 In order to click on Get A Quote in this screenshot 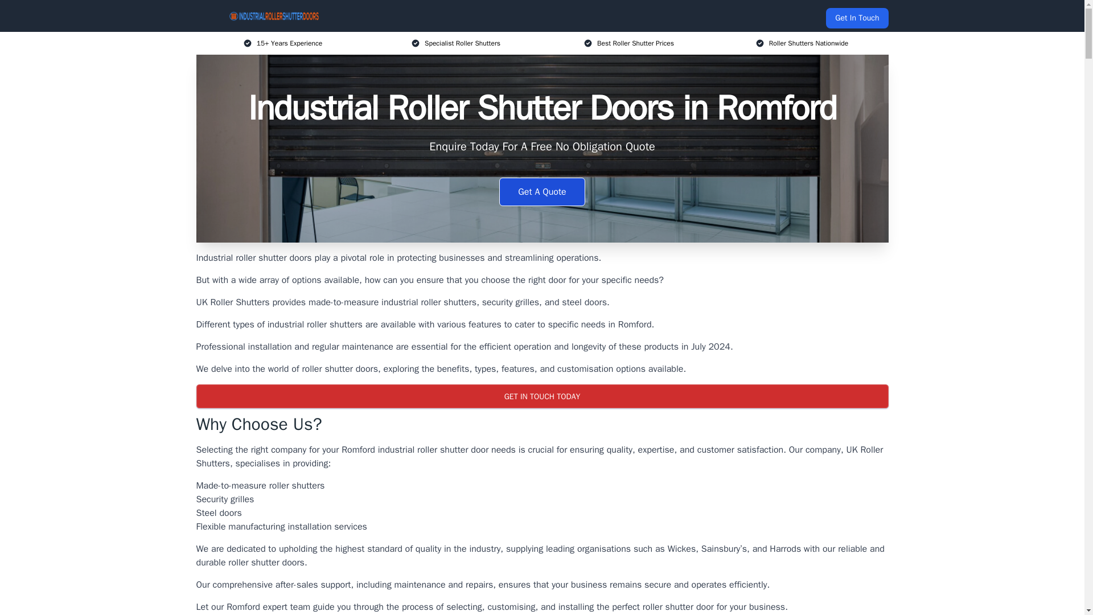, I will do `click(542, 191)`.